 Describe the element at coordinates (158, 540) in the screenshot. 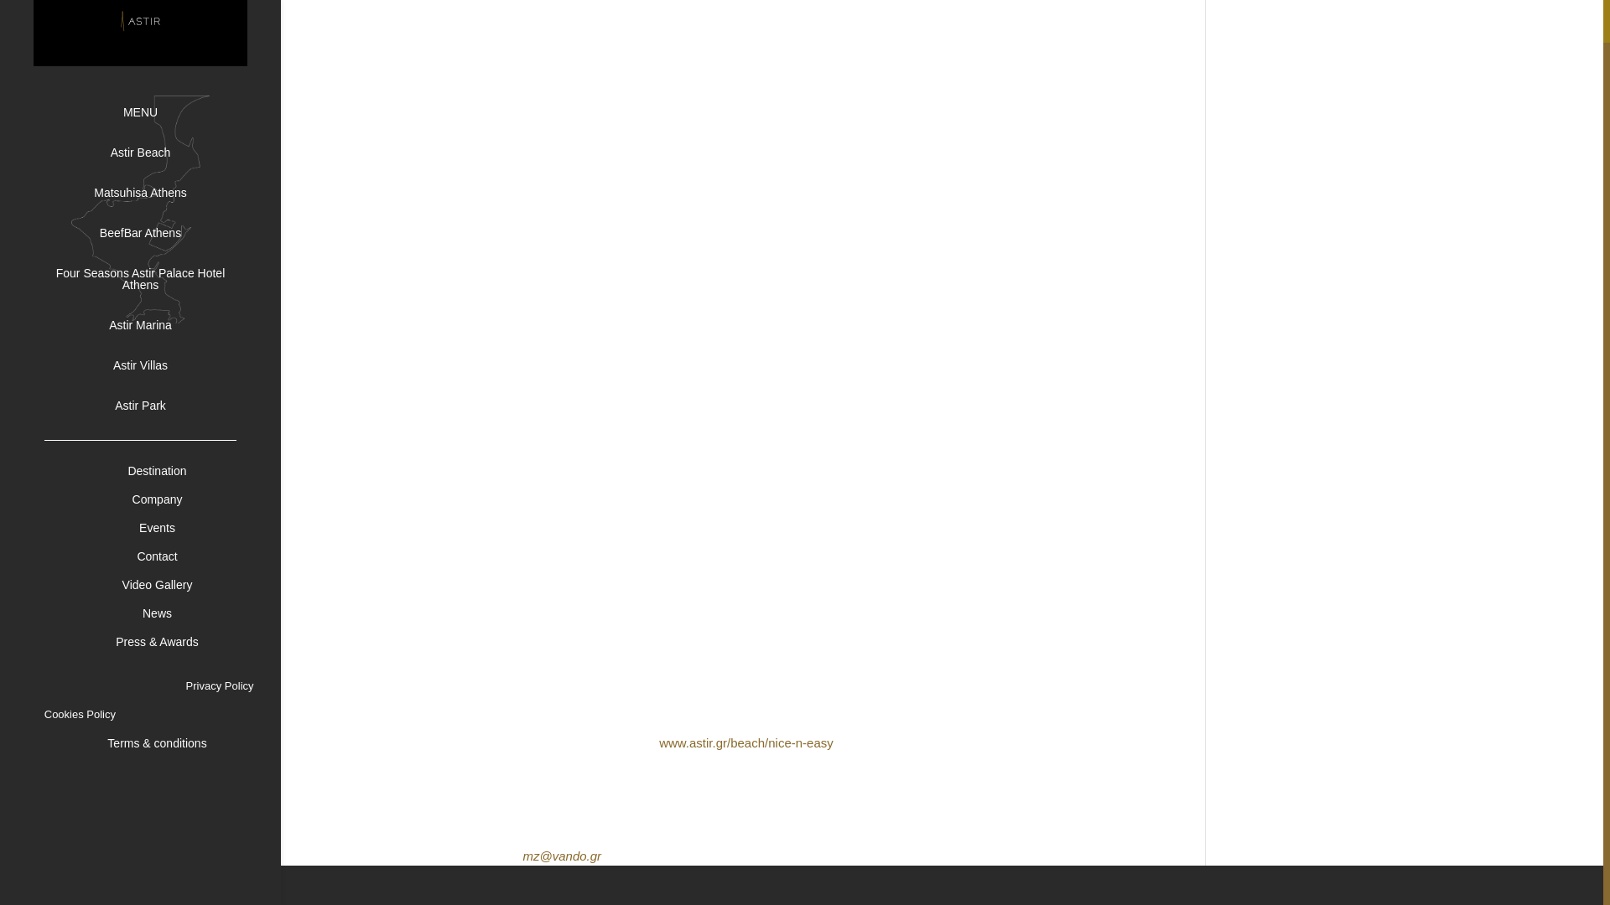

I see `Video Gallery` at that location.